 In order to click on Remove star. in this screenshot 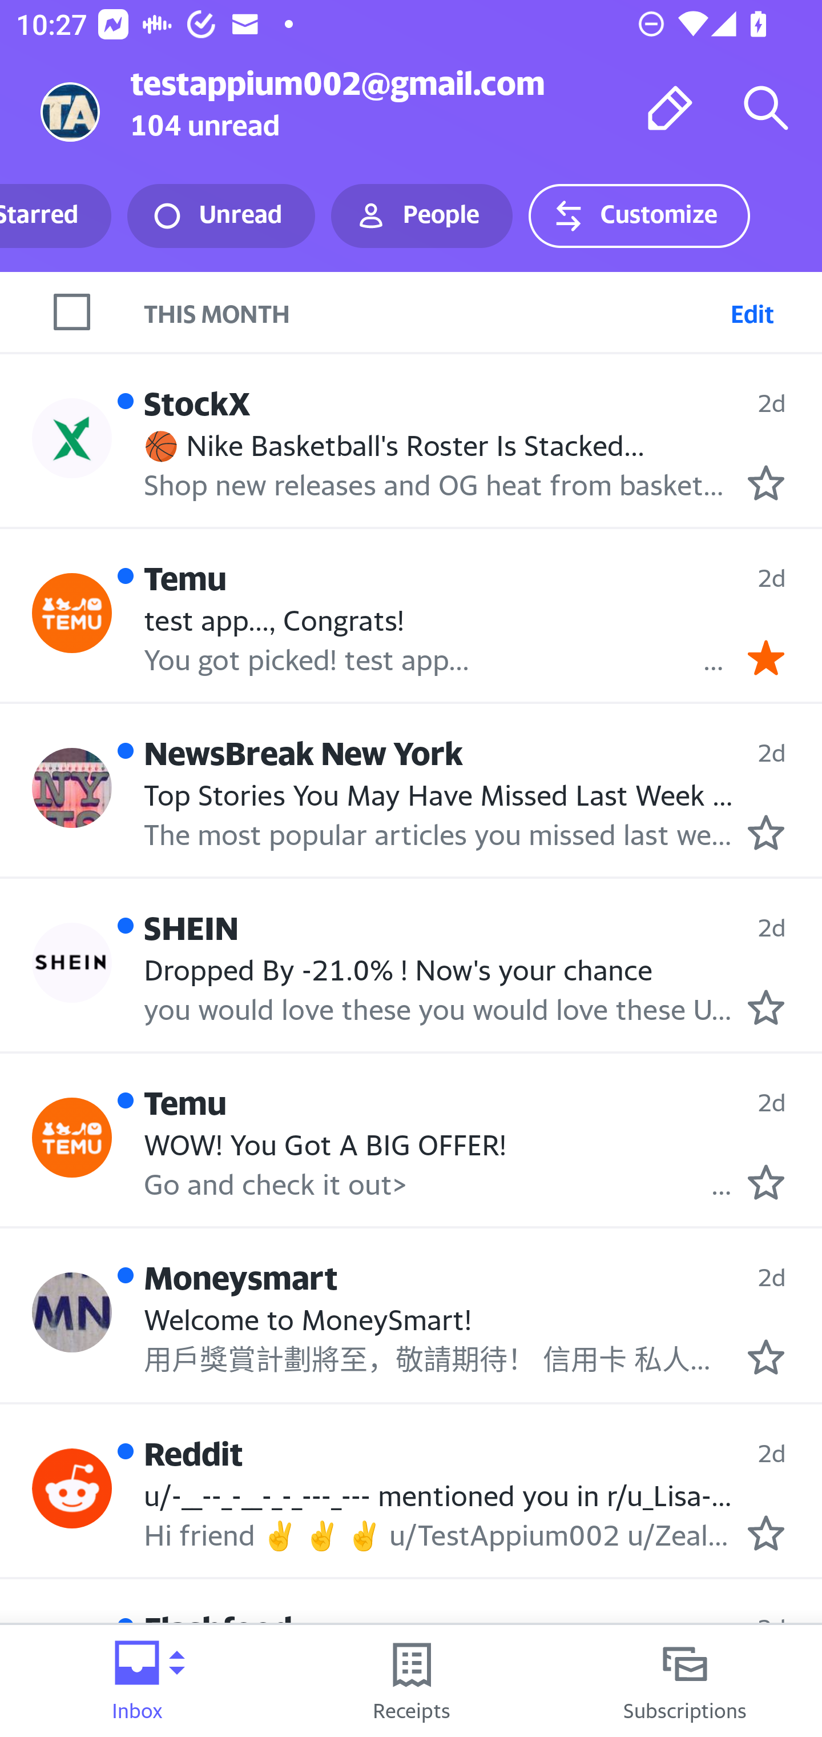, I will do `click(766, 657)`.